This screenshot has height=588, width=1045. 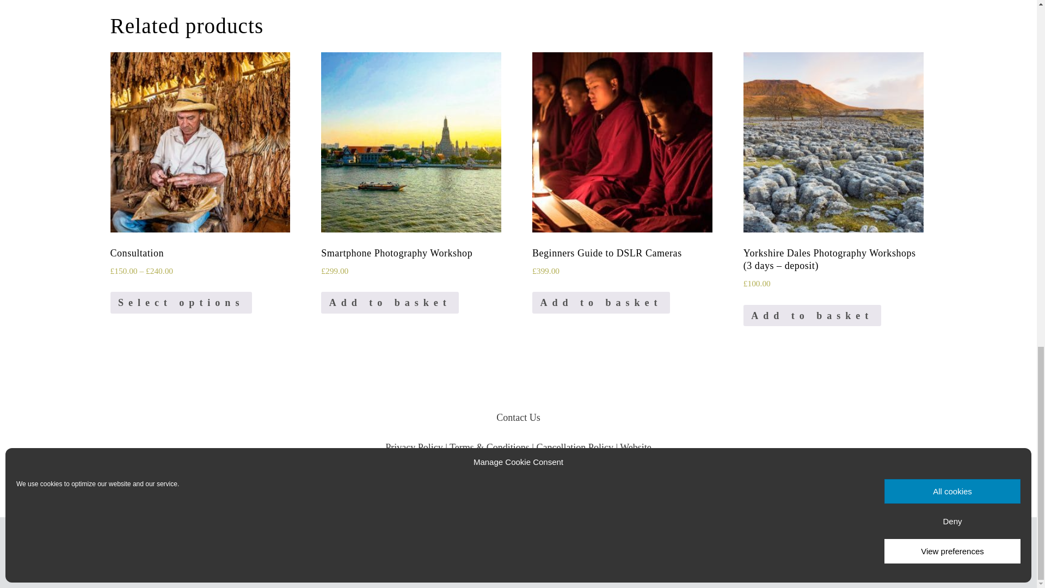 What do you see at coordinates (390, 302) in the screenshot?
I see `Add to basket` at bounding box center [390, 302].